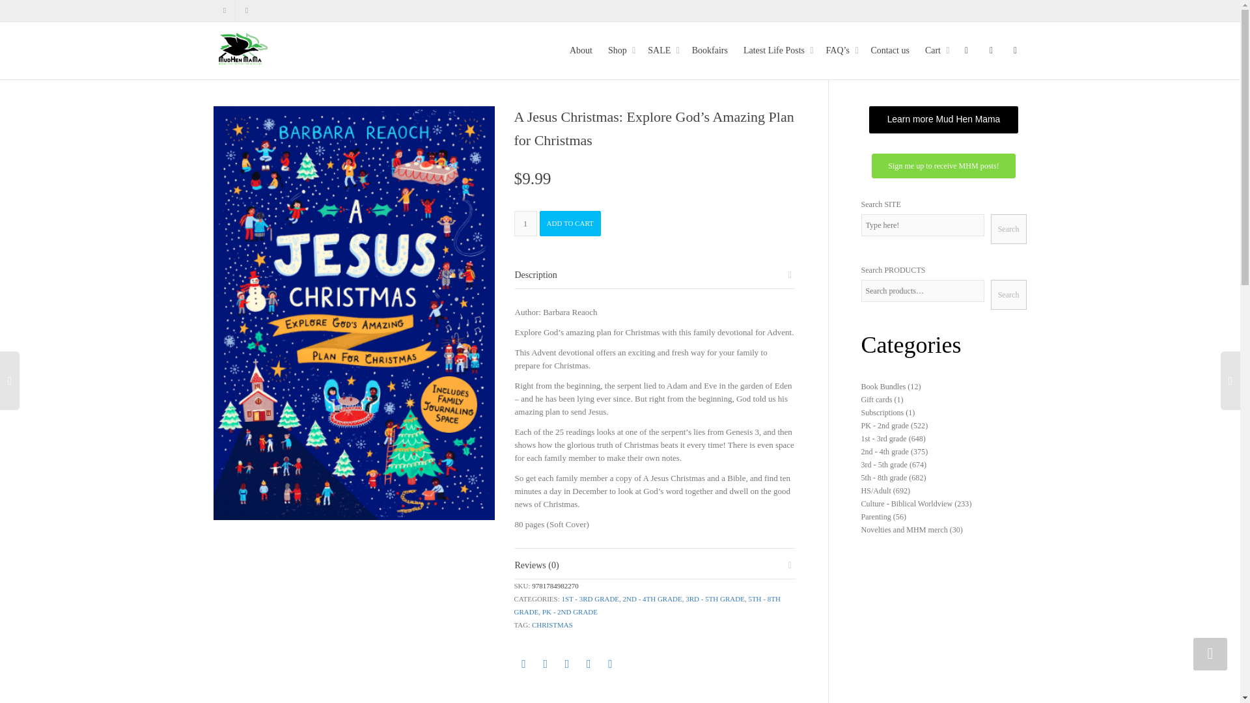 The width and height of the screenshot is (1250, 703). I want to click on 2ND - 4TH GRADE, so click(652, 598).